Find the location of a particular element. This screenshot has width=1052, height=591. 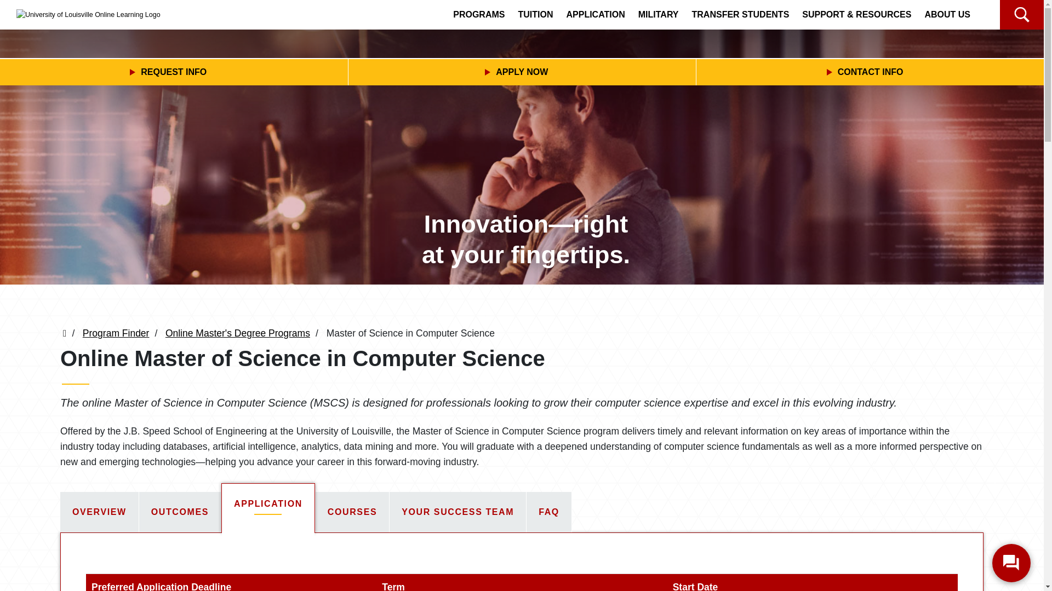

ABOUT US is located at coordinates (947, 17).